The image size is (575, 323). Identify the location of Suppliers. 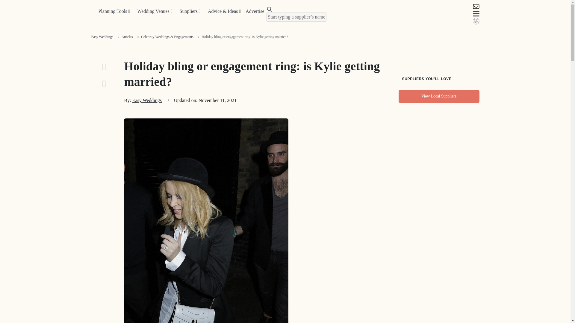
(190, 11).